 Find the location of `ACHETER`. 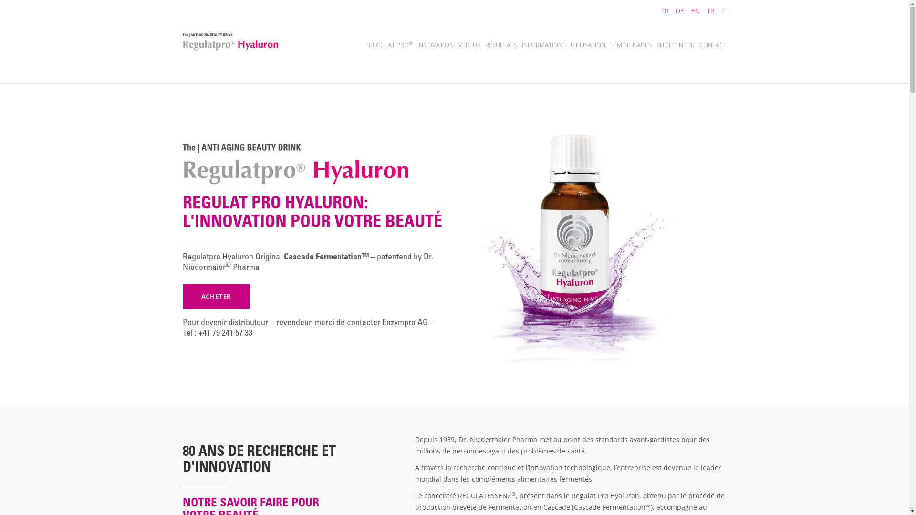

ACHETER is located at coordinates (216, 297).